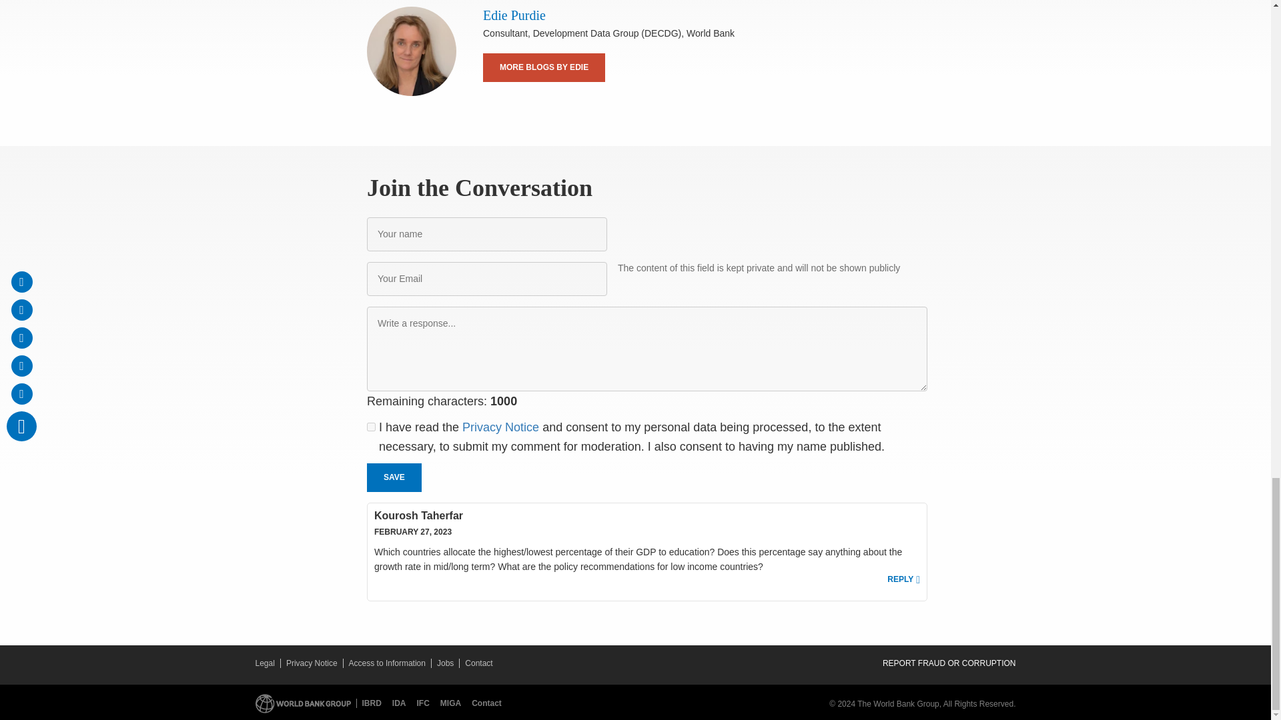 This screenshot has width=1281, height=720. What do you see at coordinates (411, 51) in the screenshot?
I see `Edie Purdie's picture` at bounding box center [411, 51].